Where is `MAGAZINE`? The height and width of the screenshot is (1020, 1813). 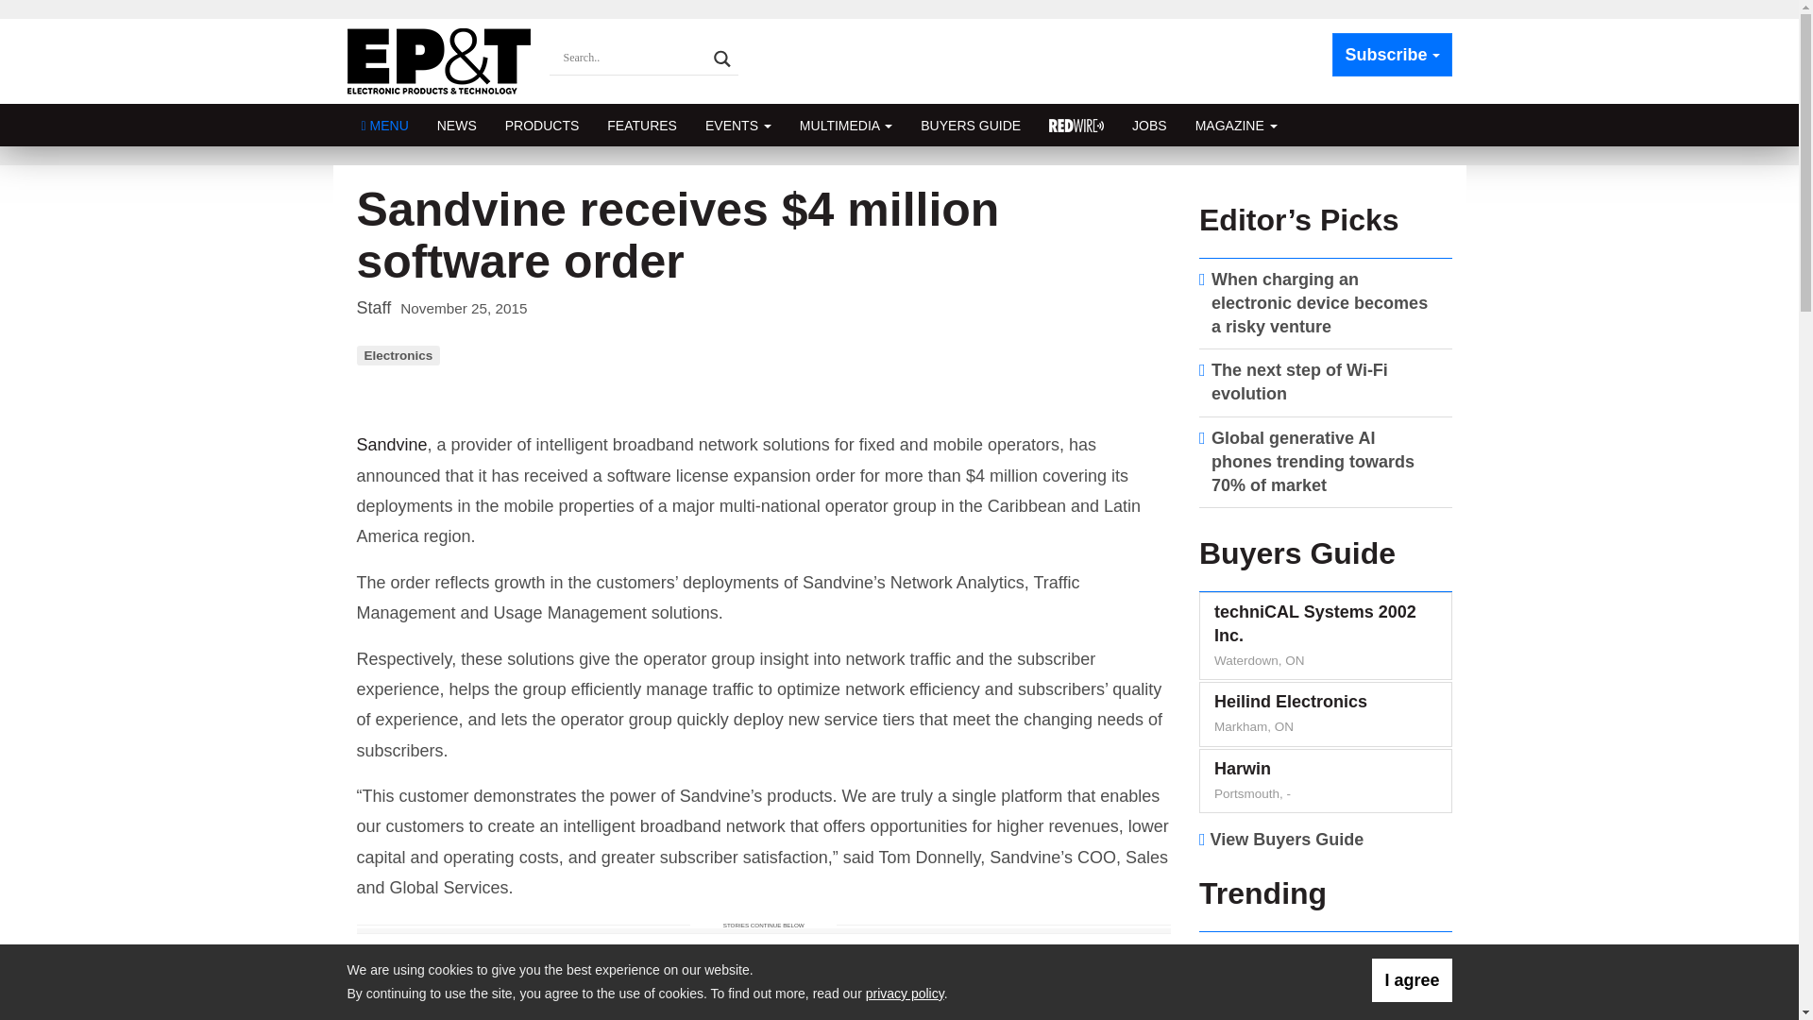 MAGAZINE is located at coordinates (1236, 125).